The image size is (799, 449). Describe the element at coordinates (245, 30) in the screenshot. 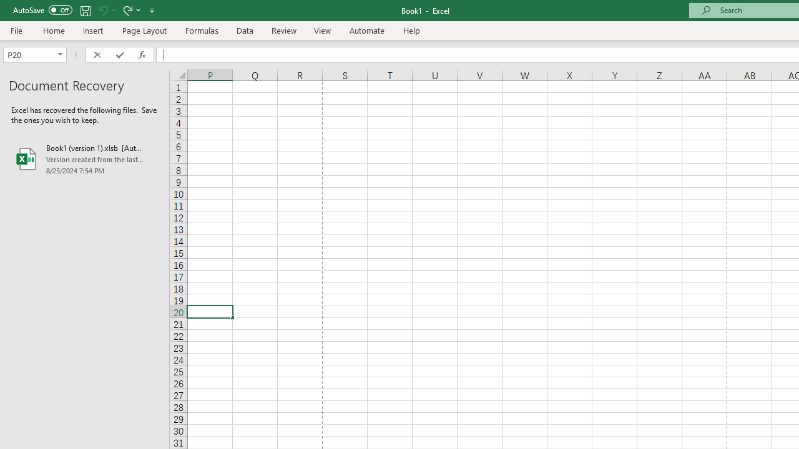

I see `Data` at that location.